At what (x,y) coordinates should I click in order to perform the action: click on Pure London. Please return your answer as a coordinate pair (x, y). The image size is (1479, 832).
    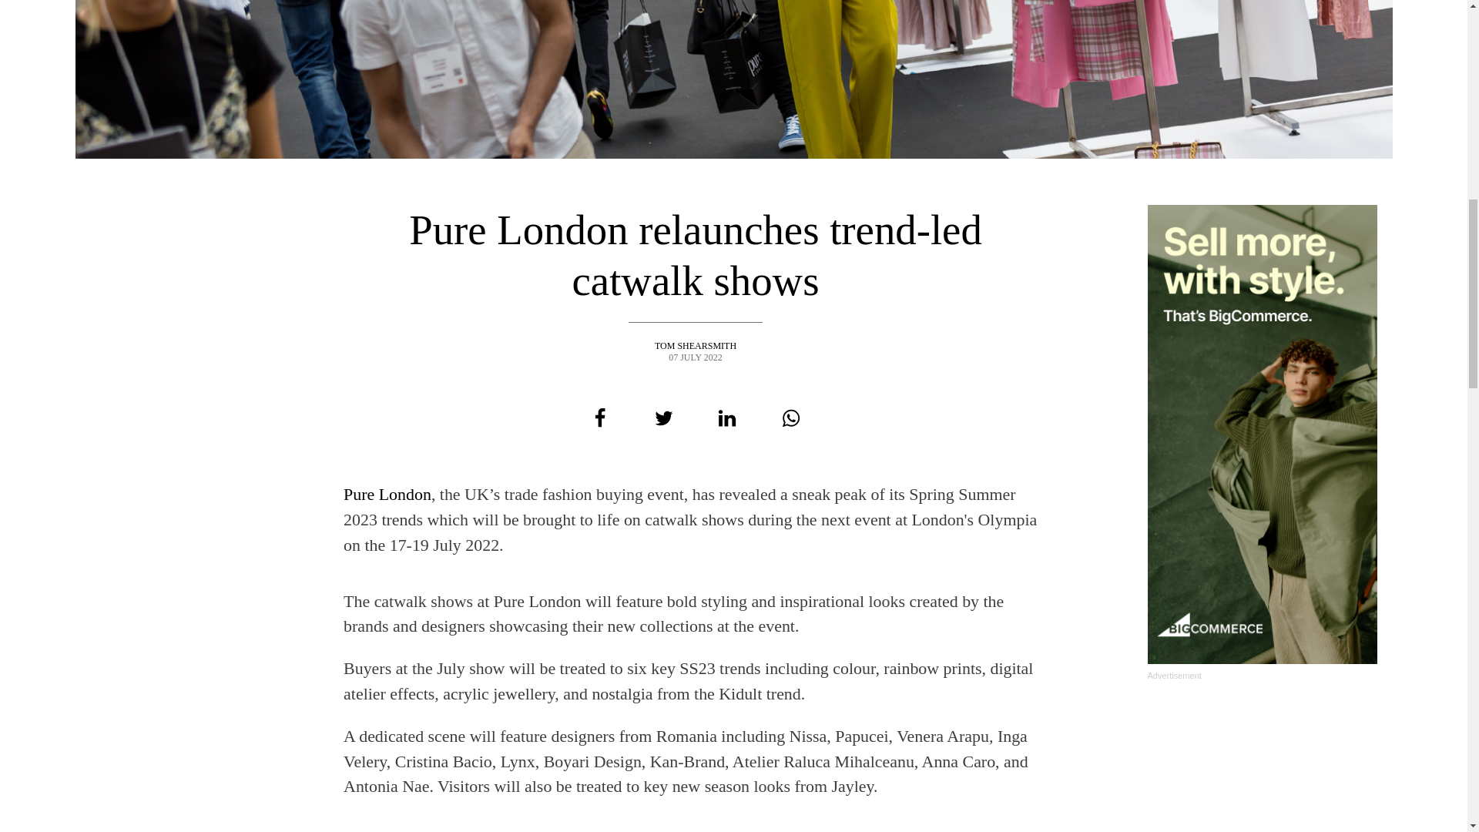
    Looking at the image, I should click on (387, 494).